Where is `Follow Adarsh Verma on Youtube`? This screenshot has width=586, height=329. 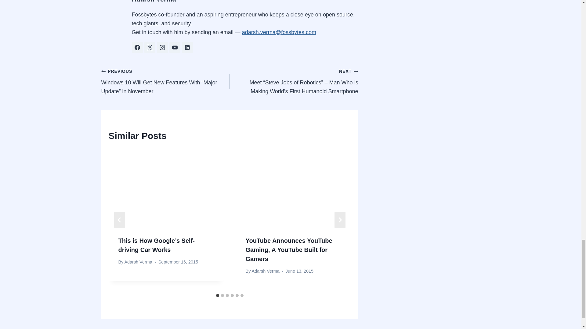
Follow Adarsh Verma on Youtube is located at coordinates (175, 48).